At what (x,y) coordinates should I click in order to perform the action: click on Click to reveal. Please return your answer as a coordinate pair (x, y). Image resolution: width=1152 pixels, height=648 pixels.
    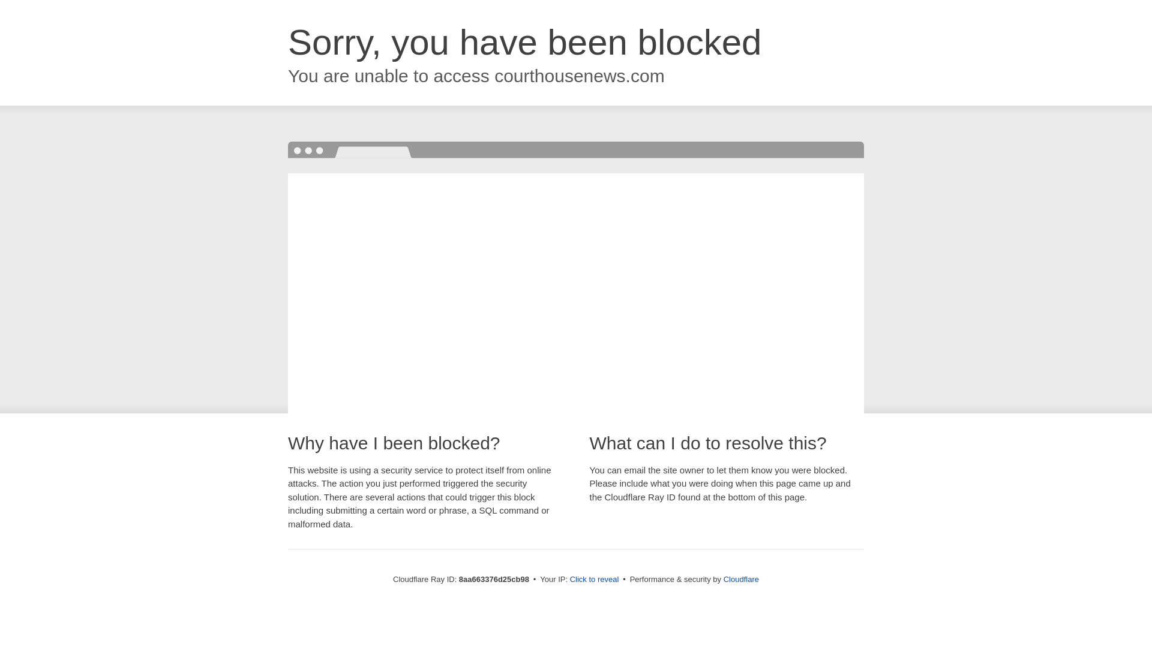
    Looking at the image, I should click on (595, 580).